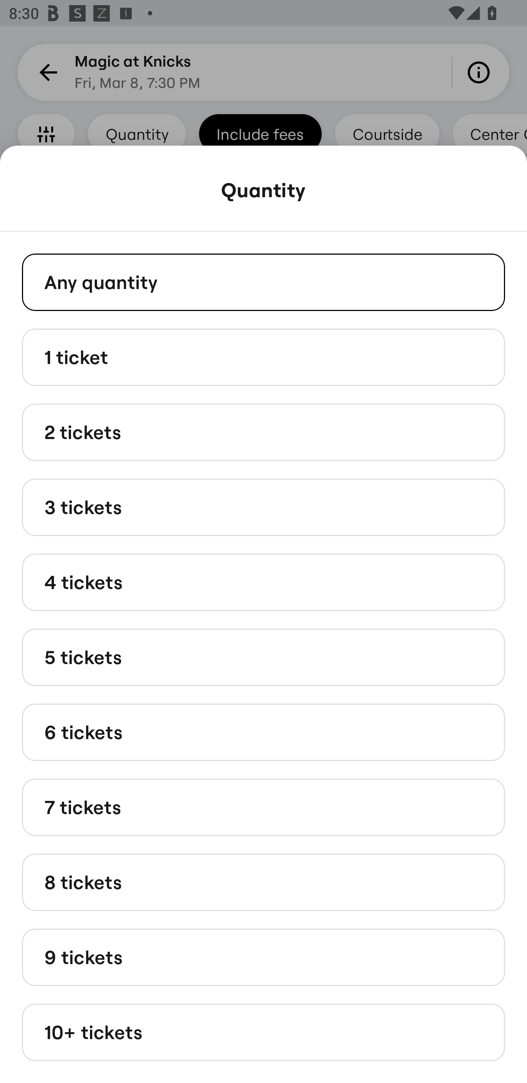 The height and width of the screenshot is (1083, 527). Describe the element at coordinates (263, 1033) in the screenshot. I see `10+ tickets` at that location.